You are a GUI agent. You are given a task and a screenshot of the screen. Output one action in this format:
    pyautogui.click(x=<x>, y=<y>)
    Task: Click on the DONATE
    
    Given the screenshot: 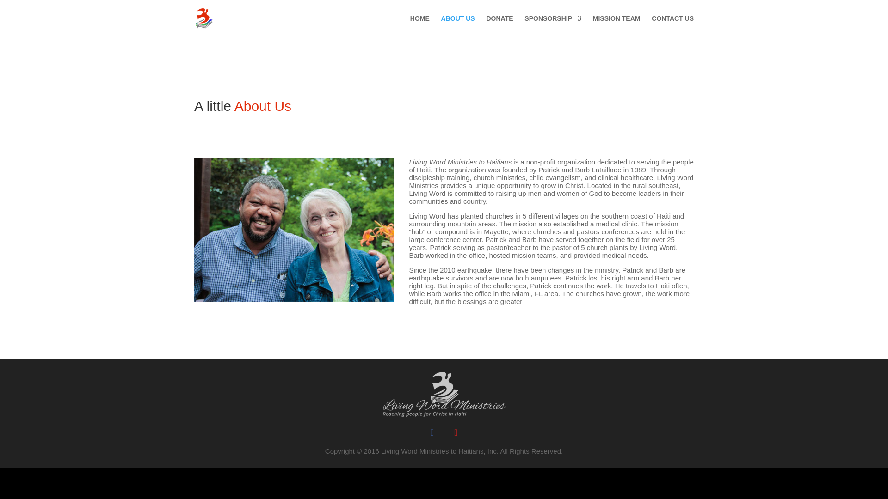 What is the action you would take?
    pyautogui.click(x=499, y=26)
    